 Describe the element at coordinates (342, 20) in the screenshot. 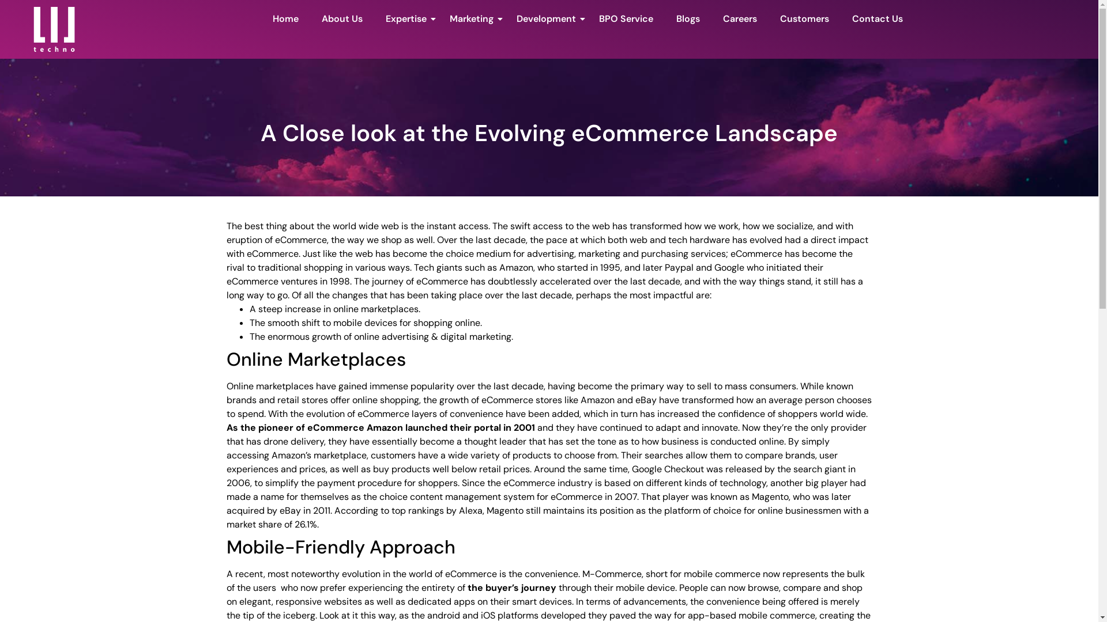

I see `About Us` at that location.